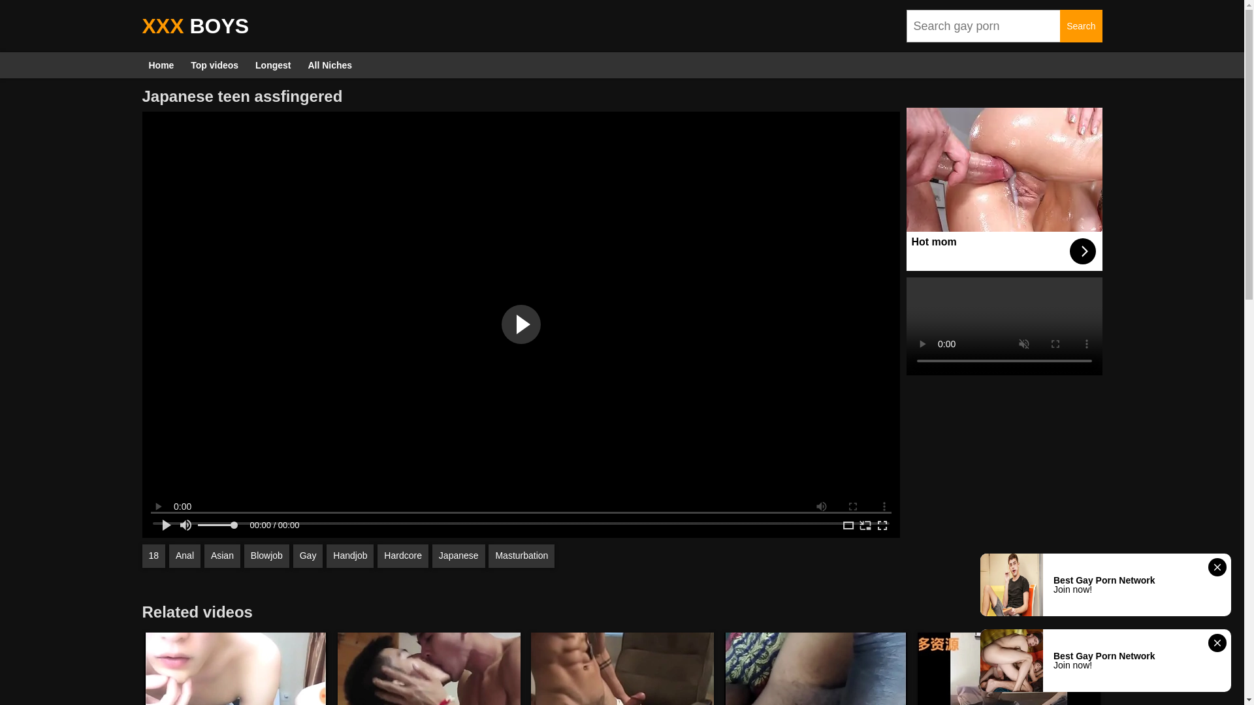 This screenshot has height=705, width=1254. Describe the element at coordinates (161, 65) in the screenshot. I see `Home` at that location.